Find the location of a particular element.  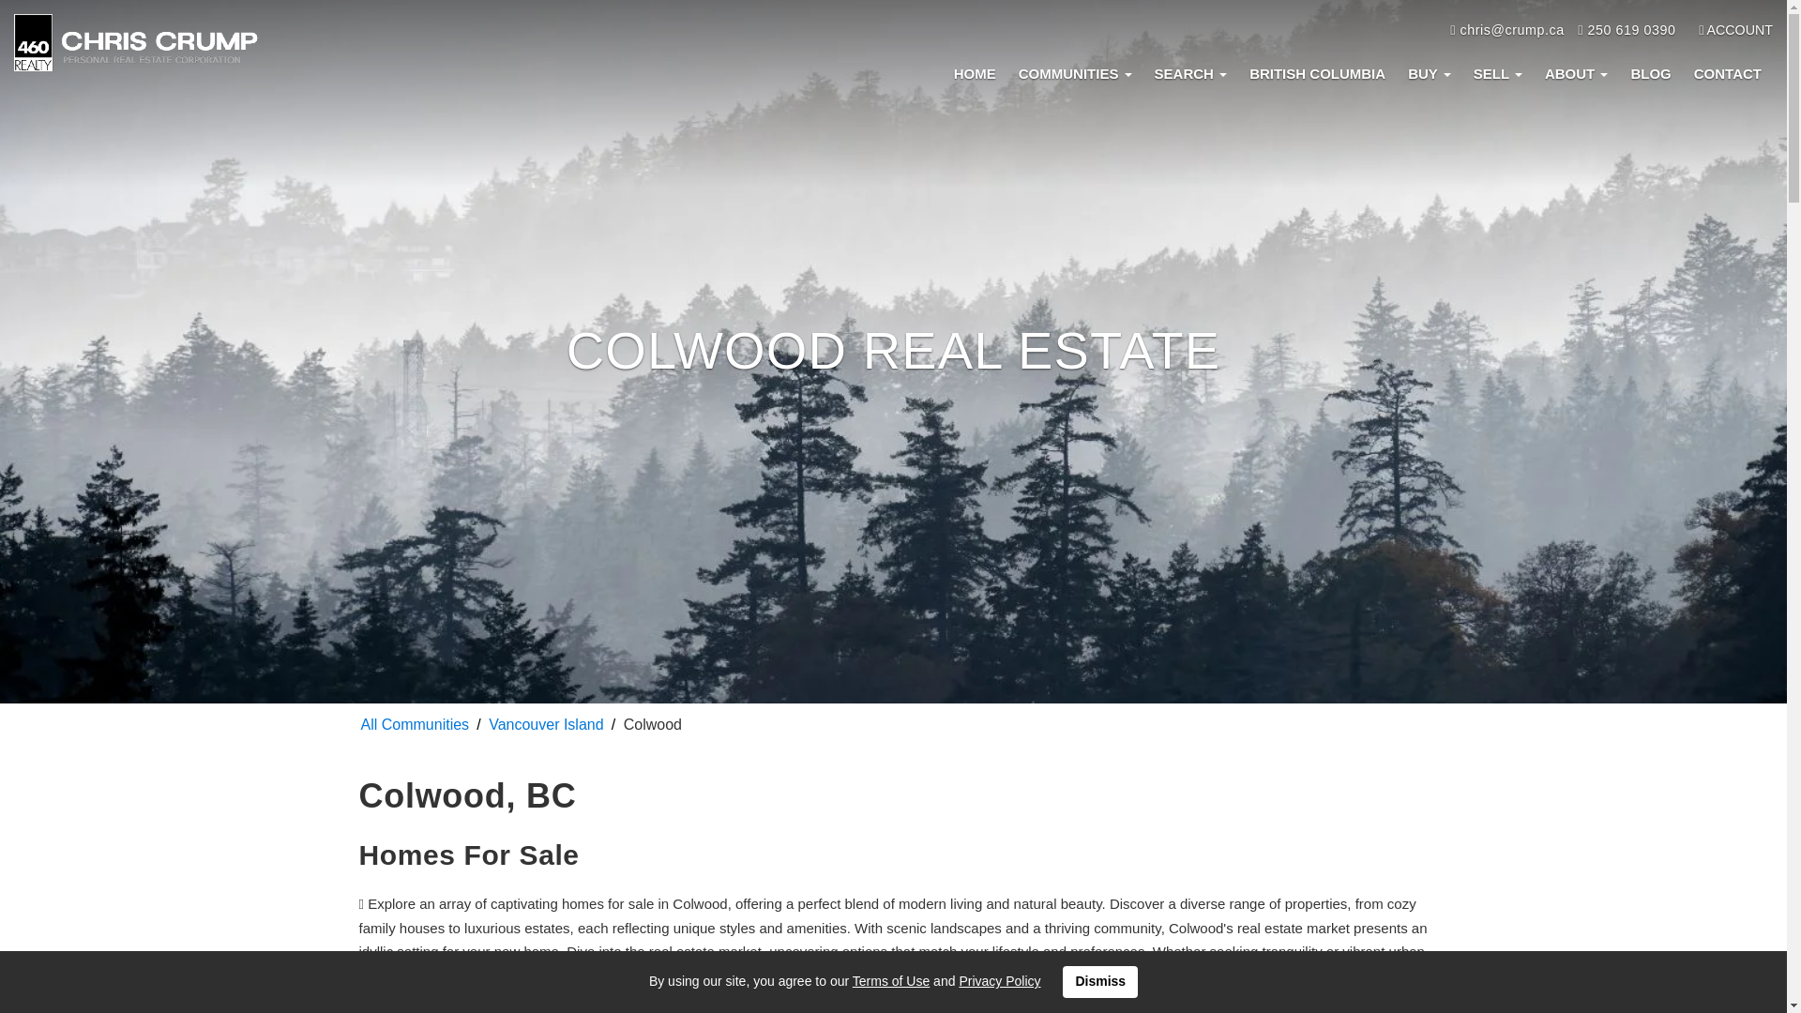

Chris Crump BC Real Estate is located at coordinates (135, 42).